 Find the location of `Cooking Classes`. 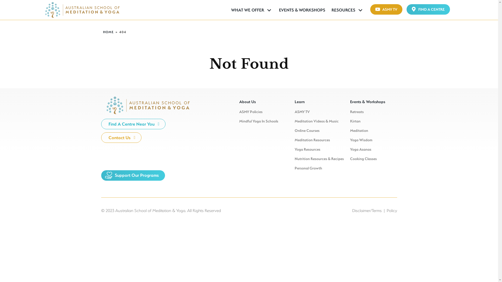

Cooking Classes is located at coordinates (363, 159).